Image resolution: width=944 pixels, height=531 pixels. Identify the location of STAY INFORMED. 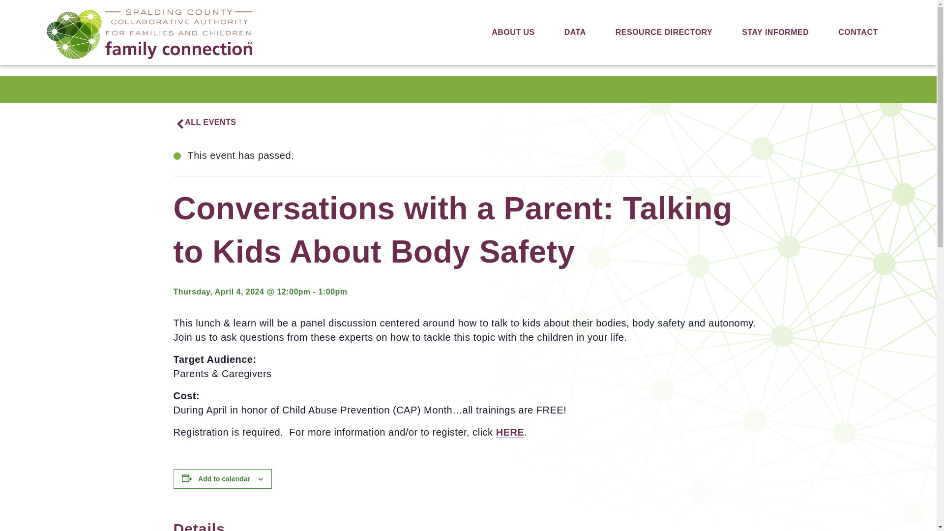
(775, 32).